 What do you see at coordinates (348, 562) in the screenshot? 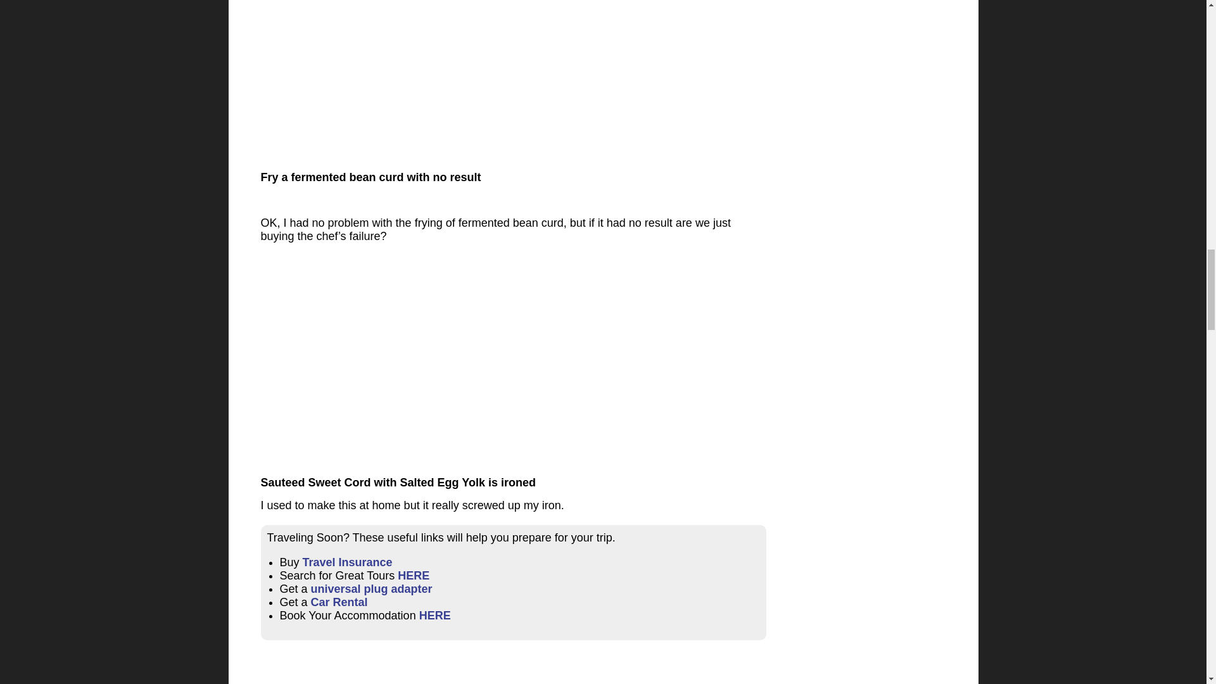
I see `Travel Insurance` at bounding box center [348, 562].